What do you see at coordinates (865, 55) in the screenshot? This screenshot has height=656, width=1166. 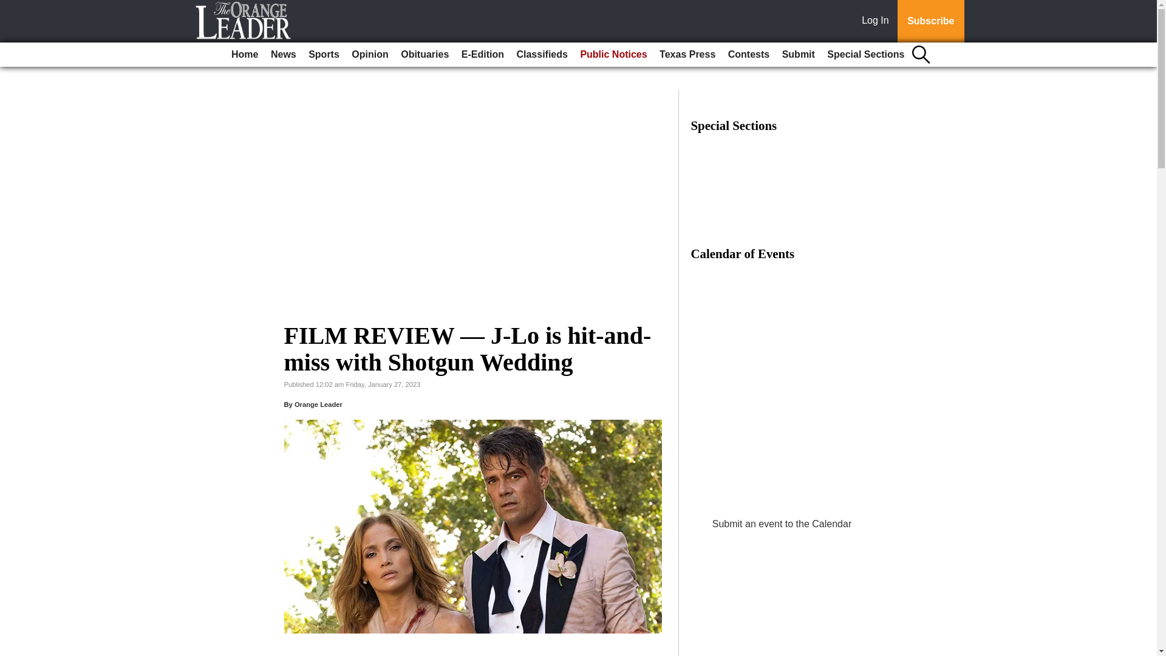 I see `Special Sections` at bounding box center [865, 55].